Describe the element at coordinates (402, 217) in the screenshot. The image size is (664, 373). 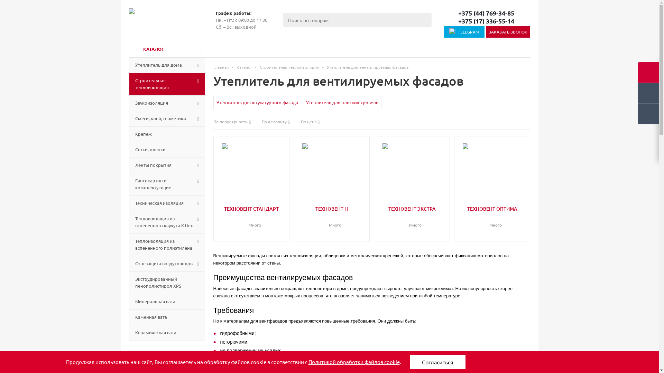
I see `1` at that location.